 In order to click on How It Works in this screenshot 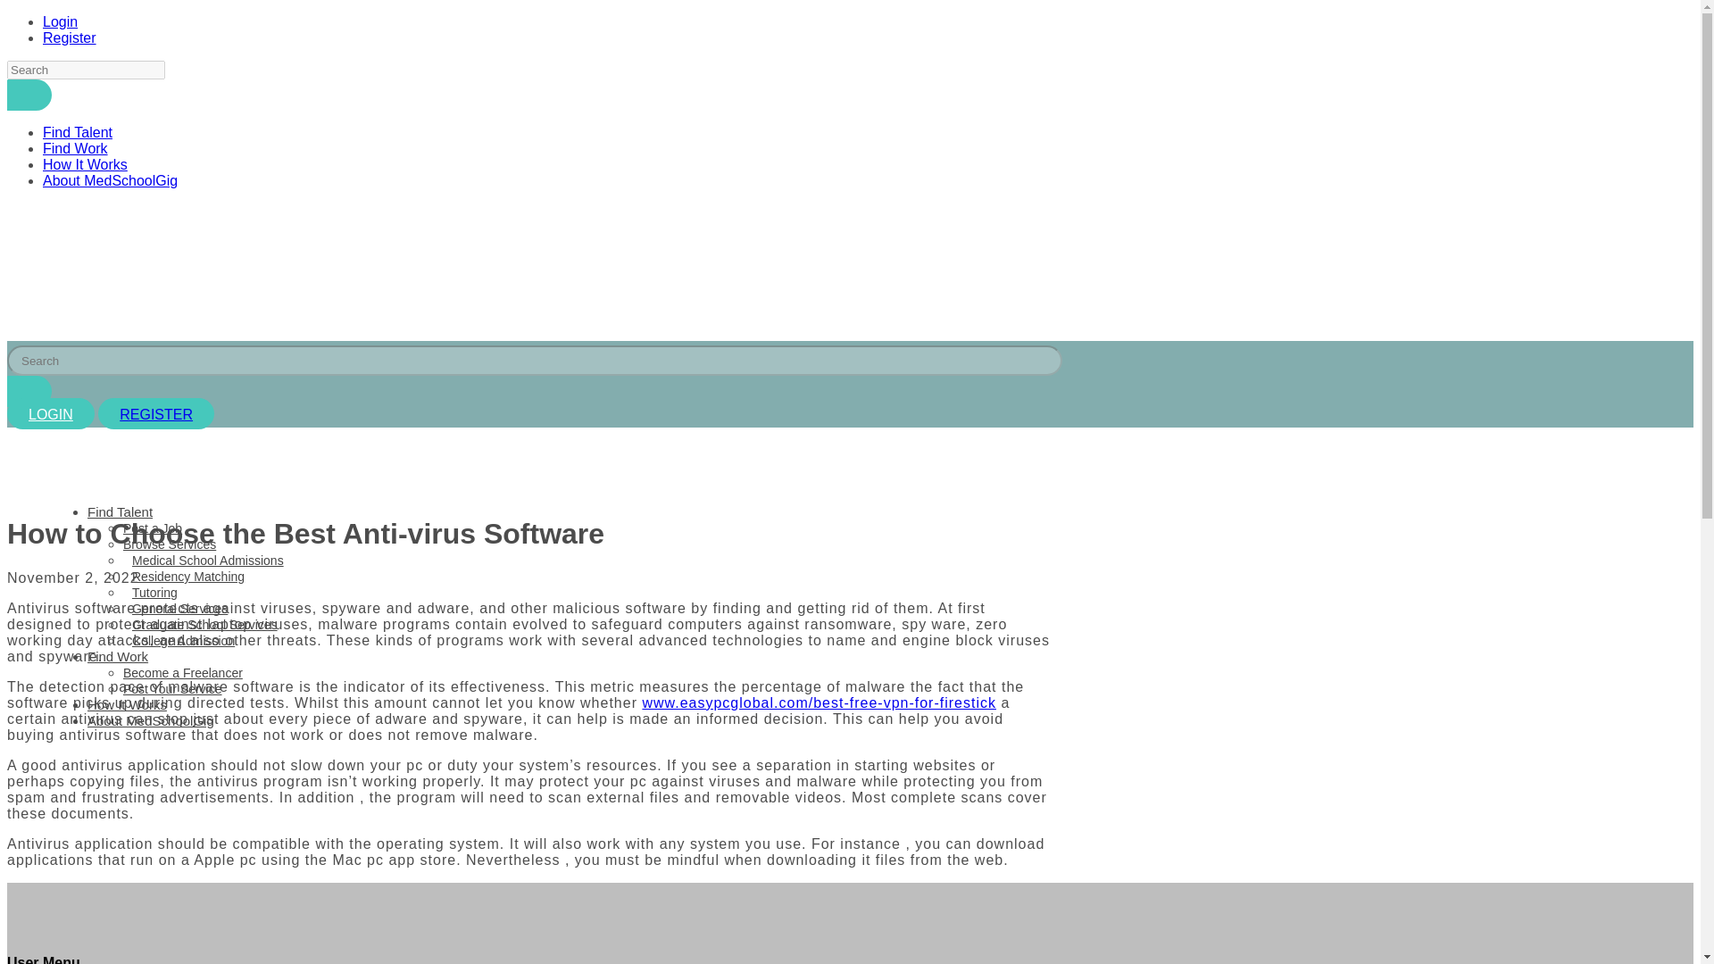, I will do `click(127, 704)`.